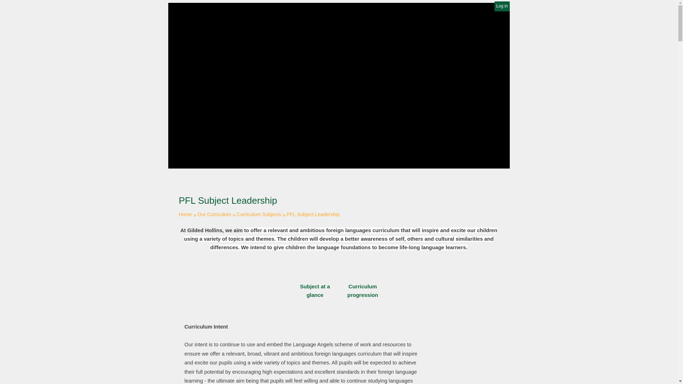 The width and height of the screenshot is (683, 384). Describe the element at coordinates (191, 157) in the screenshot. I see `About Us` at that location.